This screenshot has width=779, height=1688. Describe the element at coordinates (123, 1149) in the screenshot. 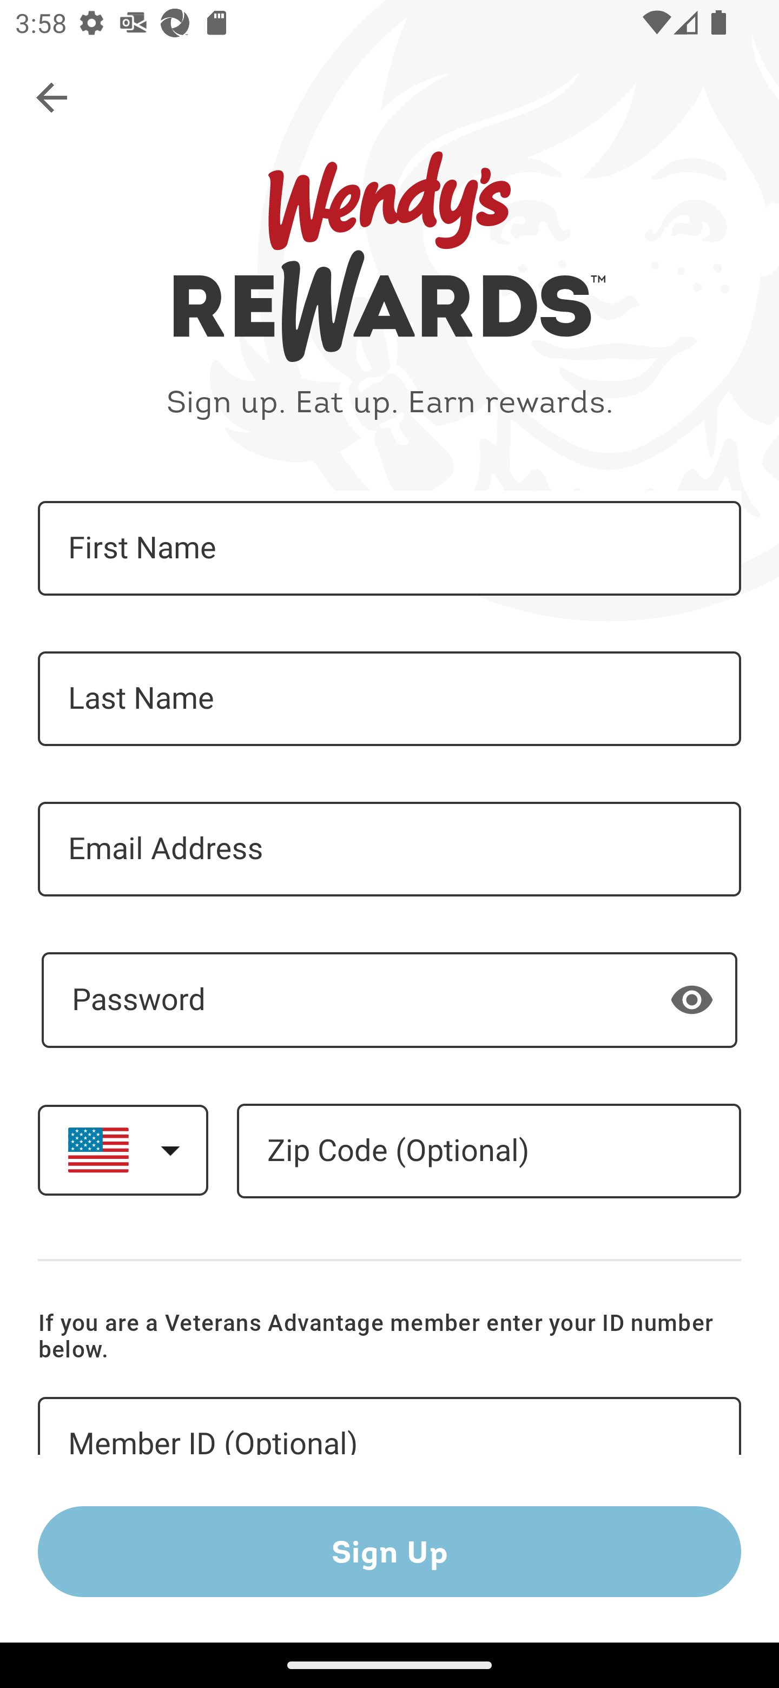

I see `Select a country. United States selected.` at that location.